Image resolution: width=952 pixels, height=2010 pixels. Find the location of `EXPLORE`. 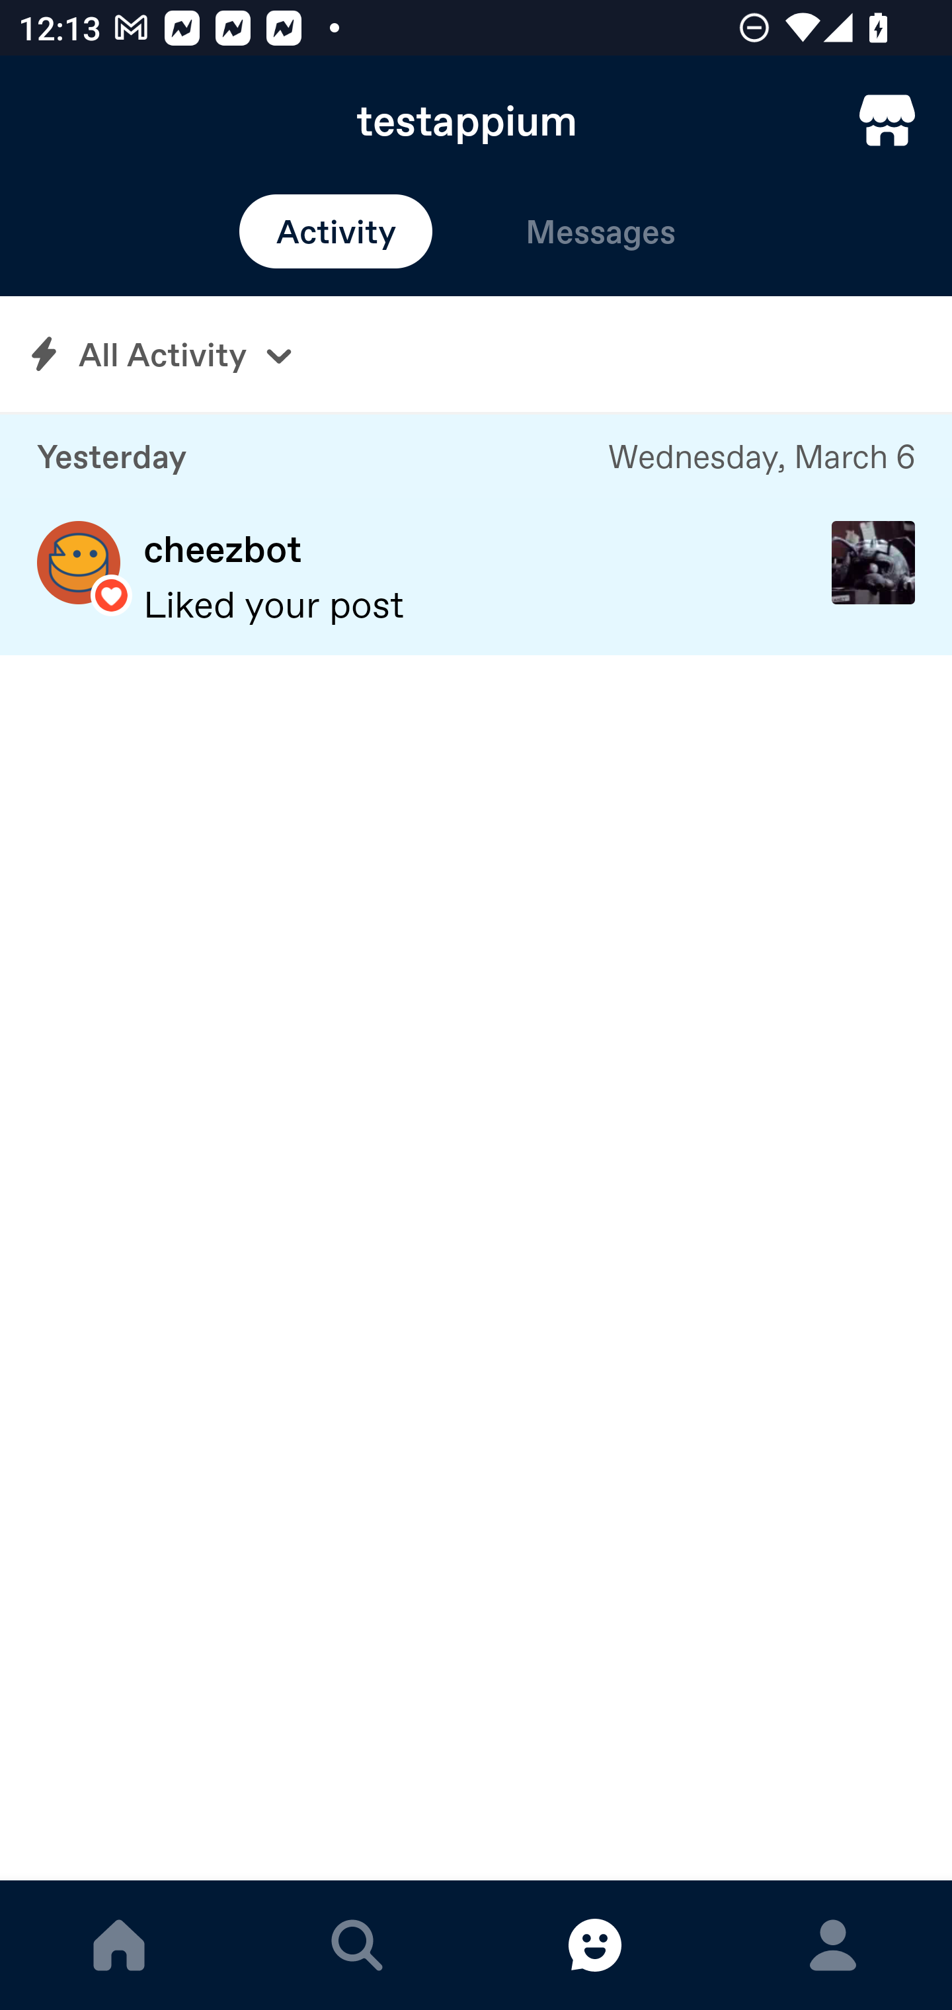

EXPLORE is located at coordinates (357, 1945).